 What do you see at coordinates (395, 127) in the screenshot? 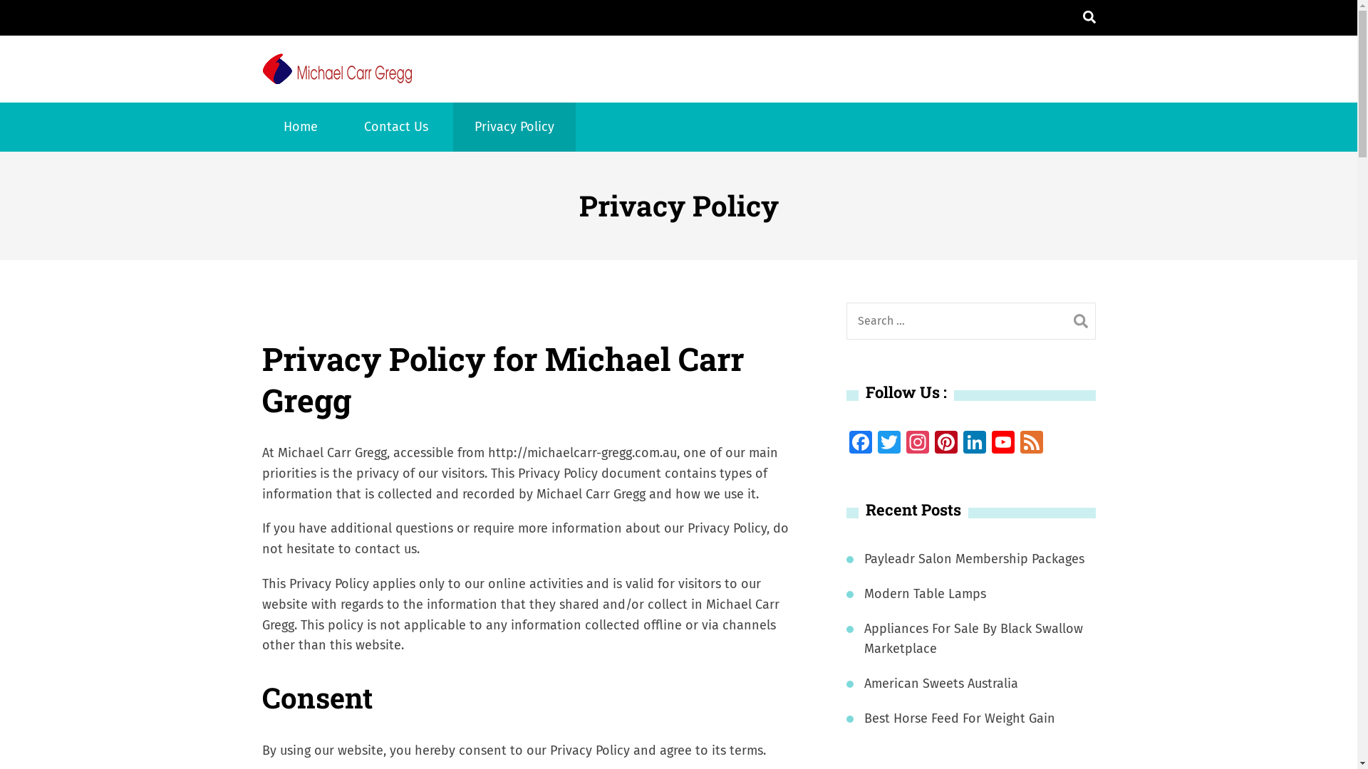
I see `Contact Us` at bounding box center [395, 127].